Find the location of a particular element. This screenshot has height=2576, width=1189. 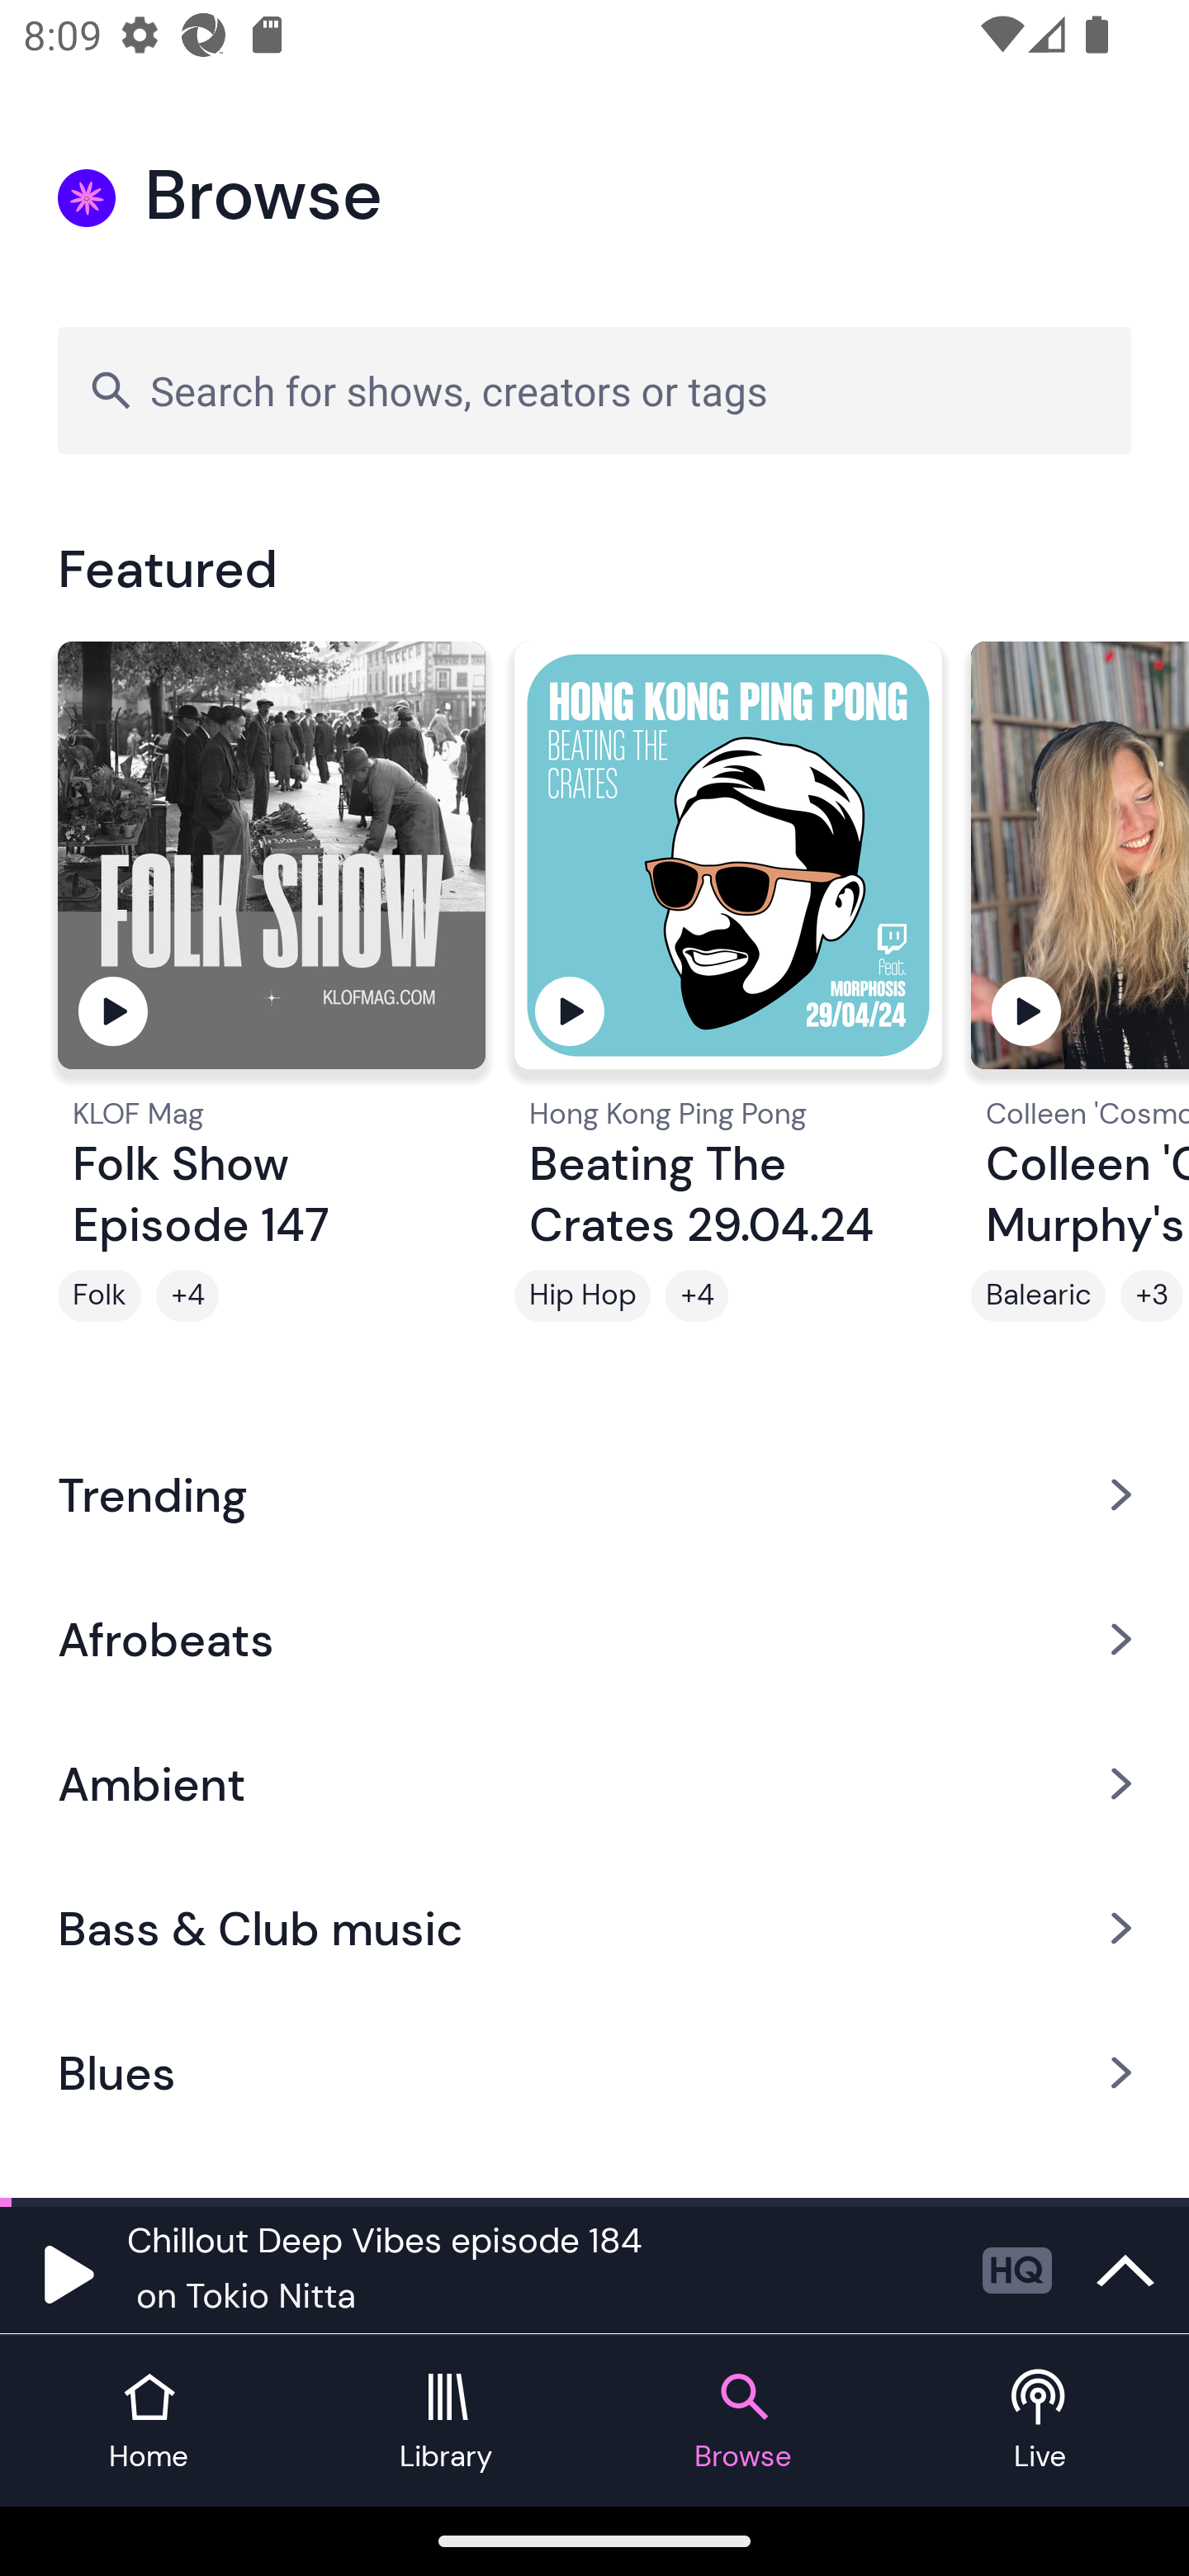

Browse tab Browse is located at coordinates (743, 2421).